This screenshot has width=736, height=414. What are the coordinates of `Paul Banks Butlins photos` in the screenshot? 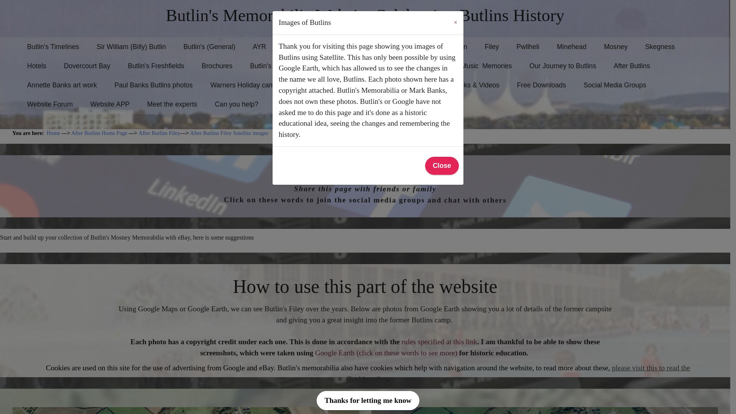 It's located at (153, 85).